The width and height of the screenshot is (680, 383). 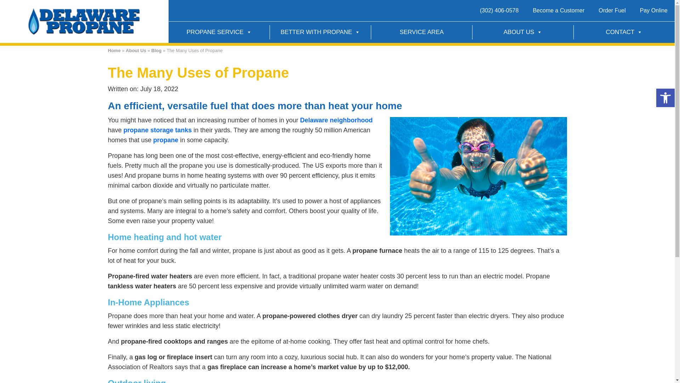 What do you see at coordinates (421, 32) in the screenshot?
I see `SERVICE AREA` at bounding box center [421, 32].